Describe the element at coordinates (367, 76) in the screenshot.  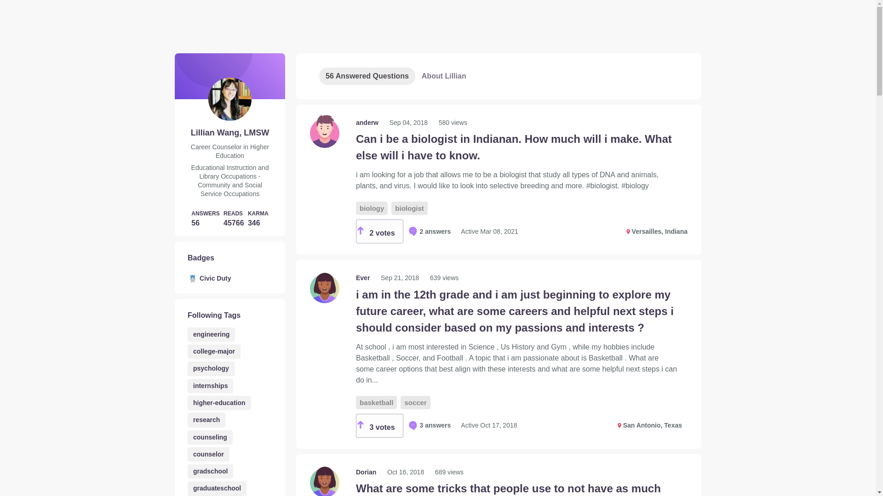
I see `56 Answered Questions` at that location.